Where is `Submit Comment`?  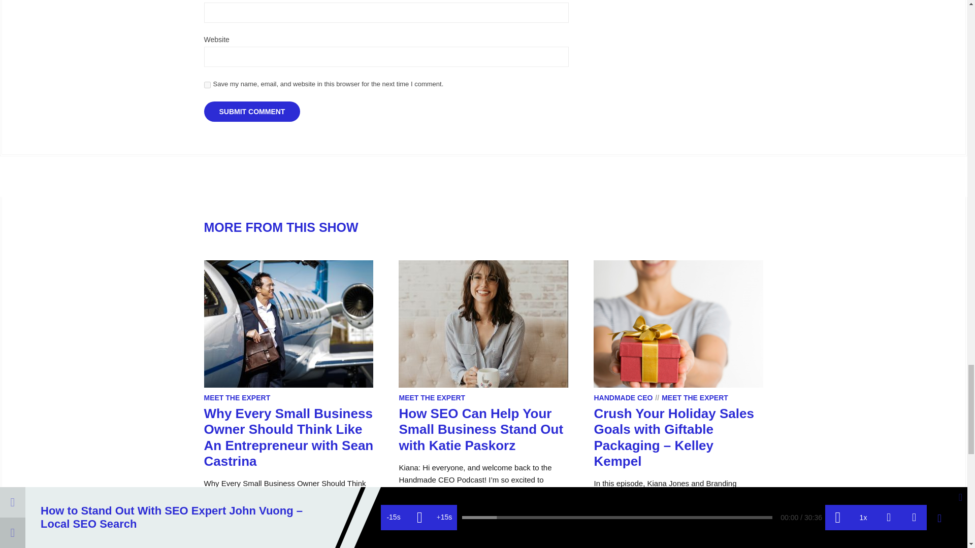 Submit Comment is located at coordinates (252, 111).